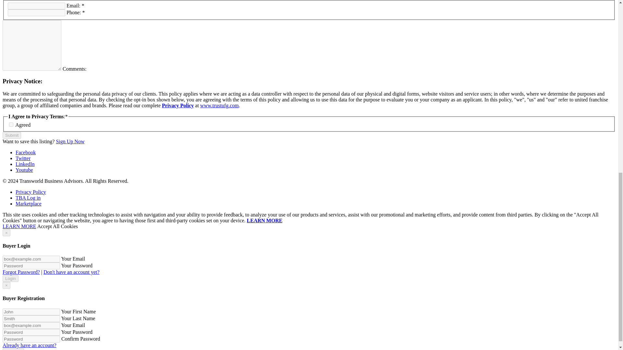  I want to click on View us on Youtube, so click(24, 170).